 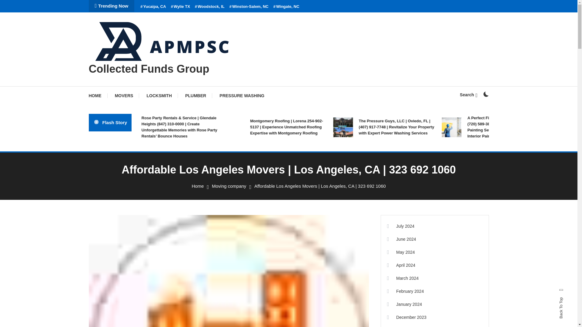 I want to click on PLUMBER, so click(x=196, y=96).